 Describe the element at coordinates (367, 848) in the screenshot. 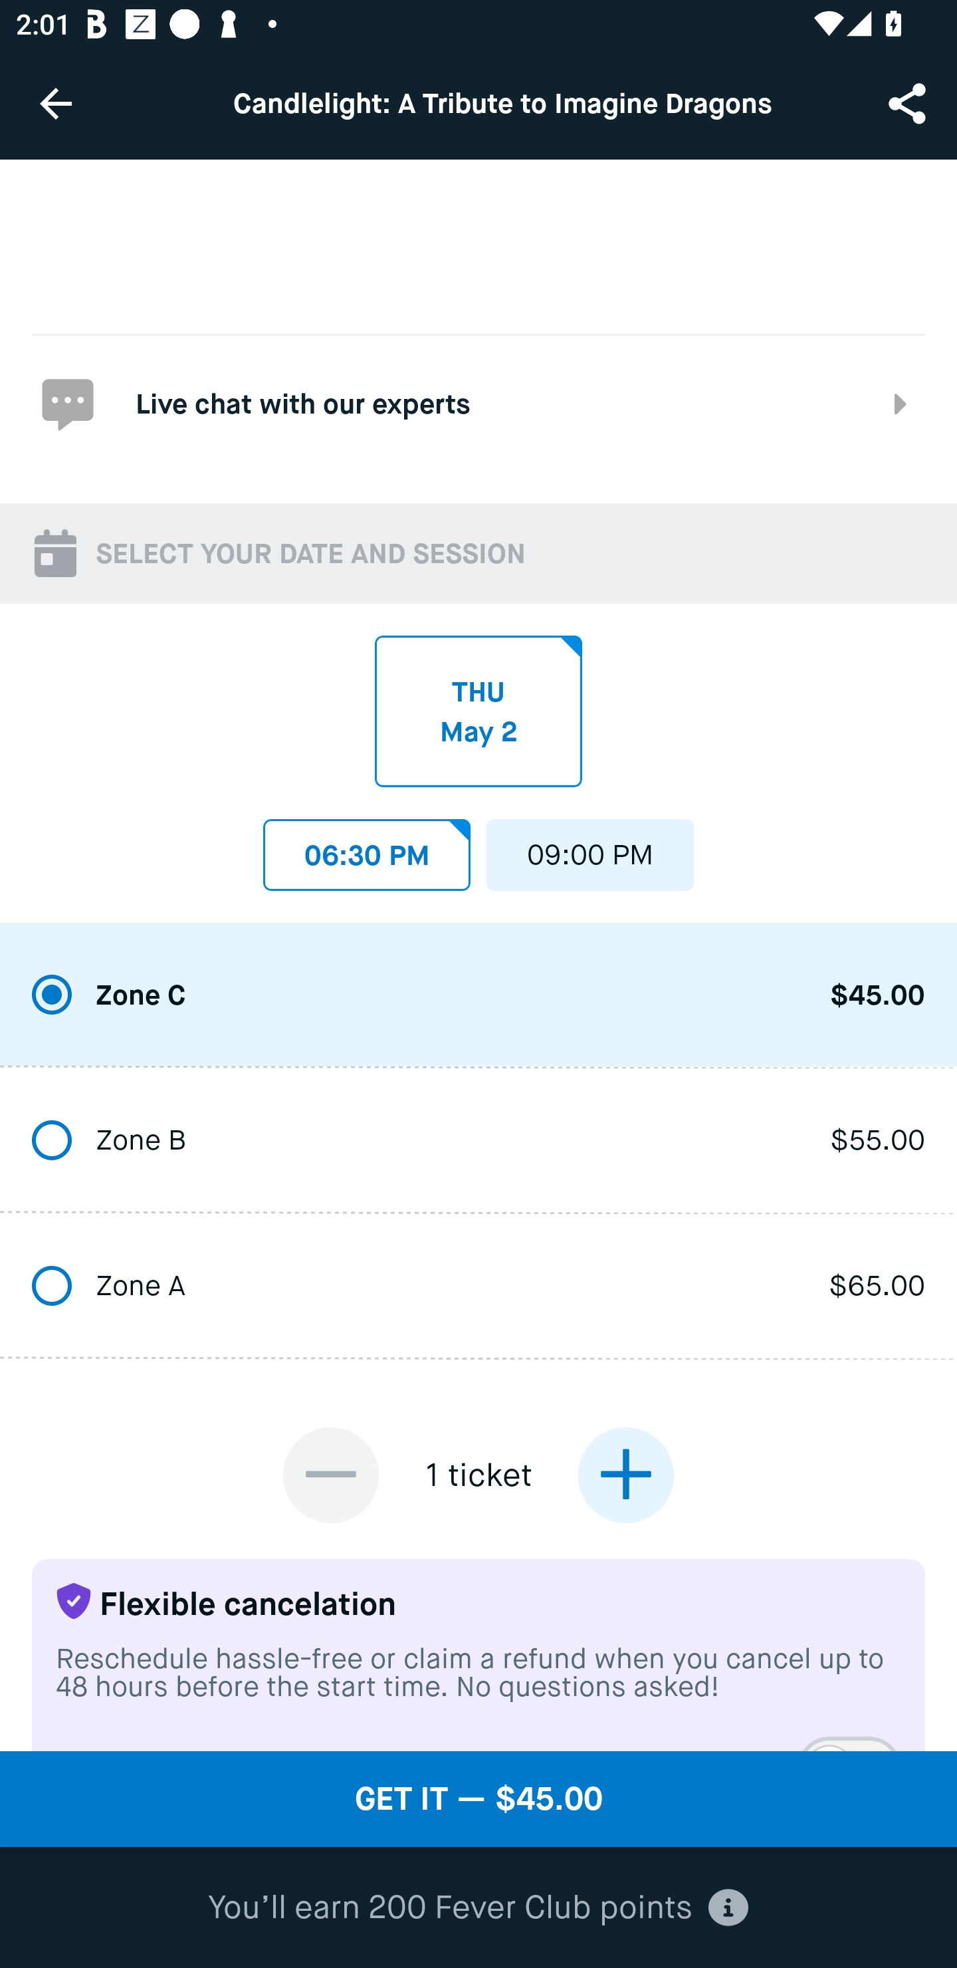

I see `06:30 PM` at that location.